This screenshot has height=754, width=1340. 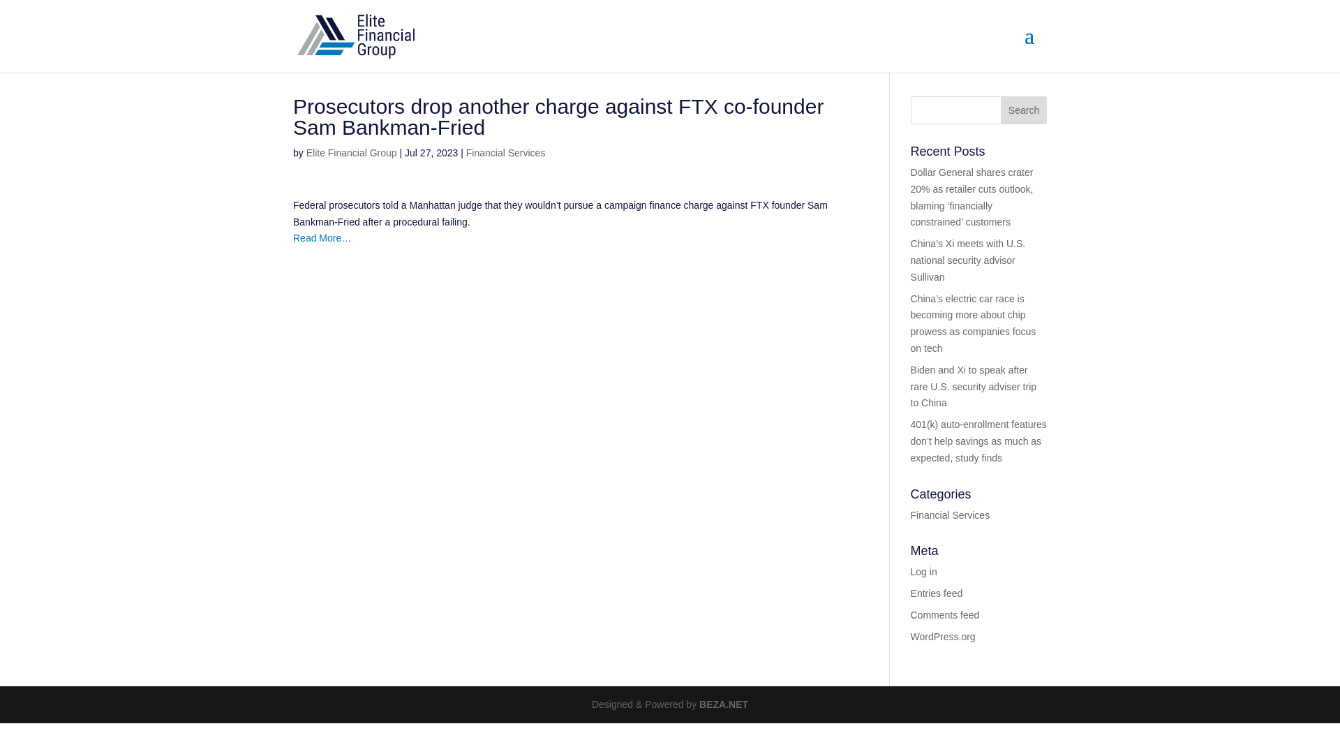 I want to click on Search, so click(x=1023, y=110).